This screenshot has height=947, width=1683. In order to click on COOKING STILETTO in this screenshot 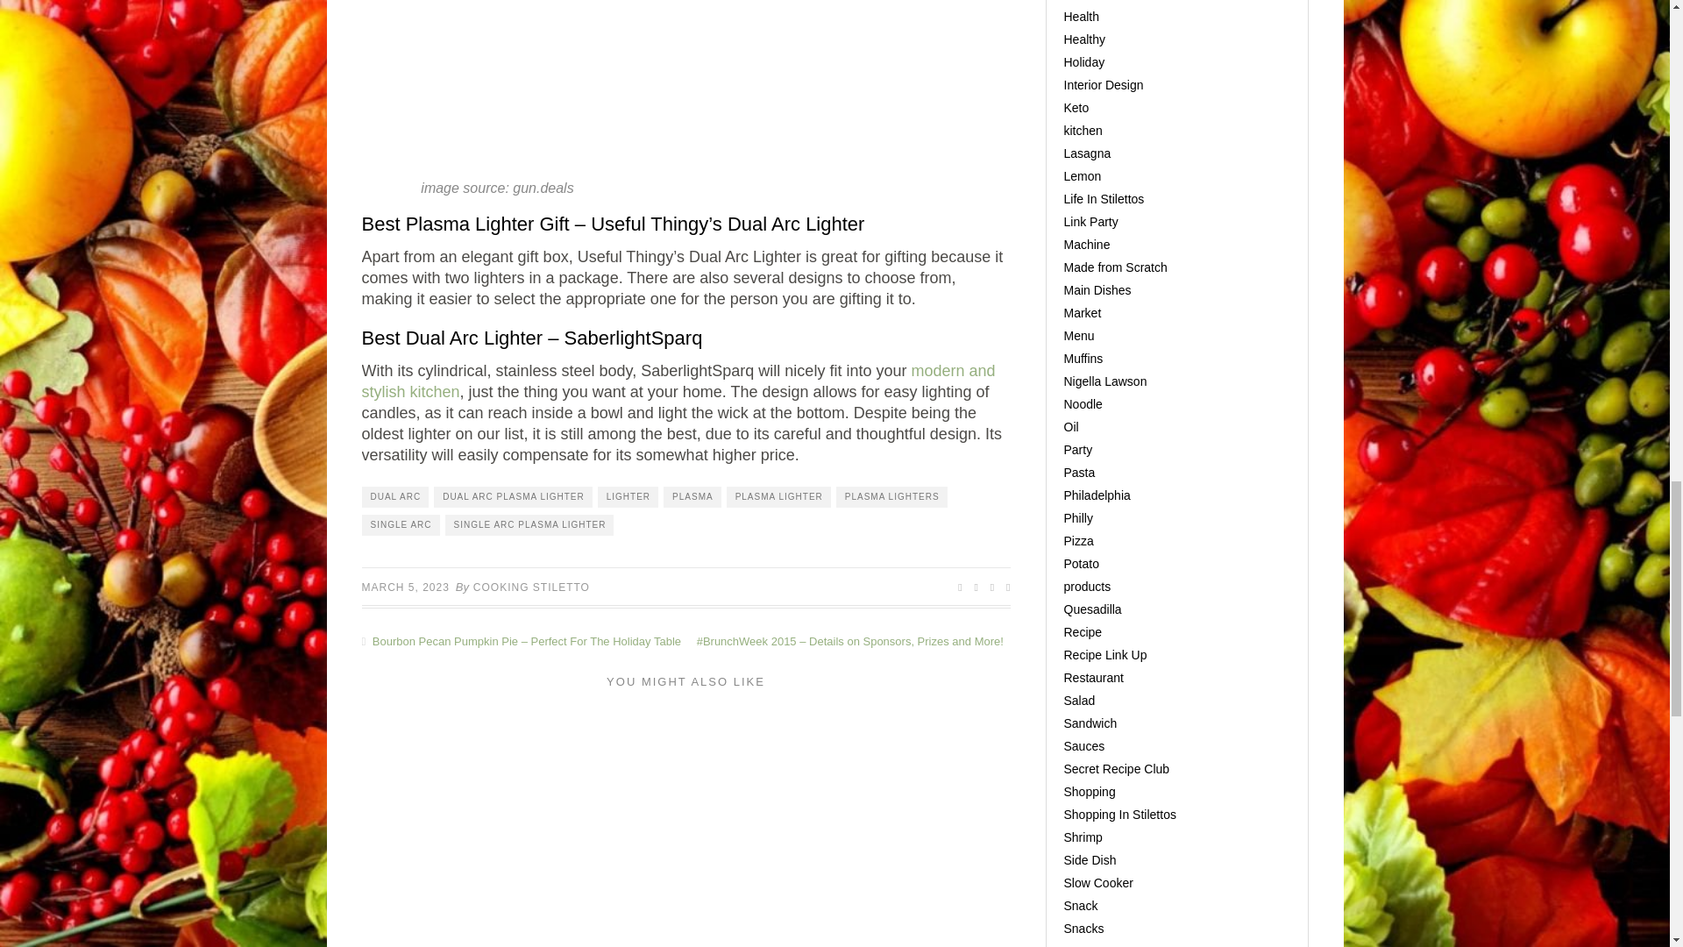, I will do `click(531, 587)`.